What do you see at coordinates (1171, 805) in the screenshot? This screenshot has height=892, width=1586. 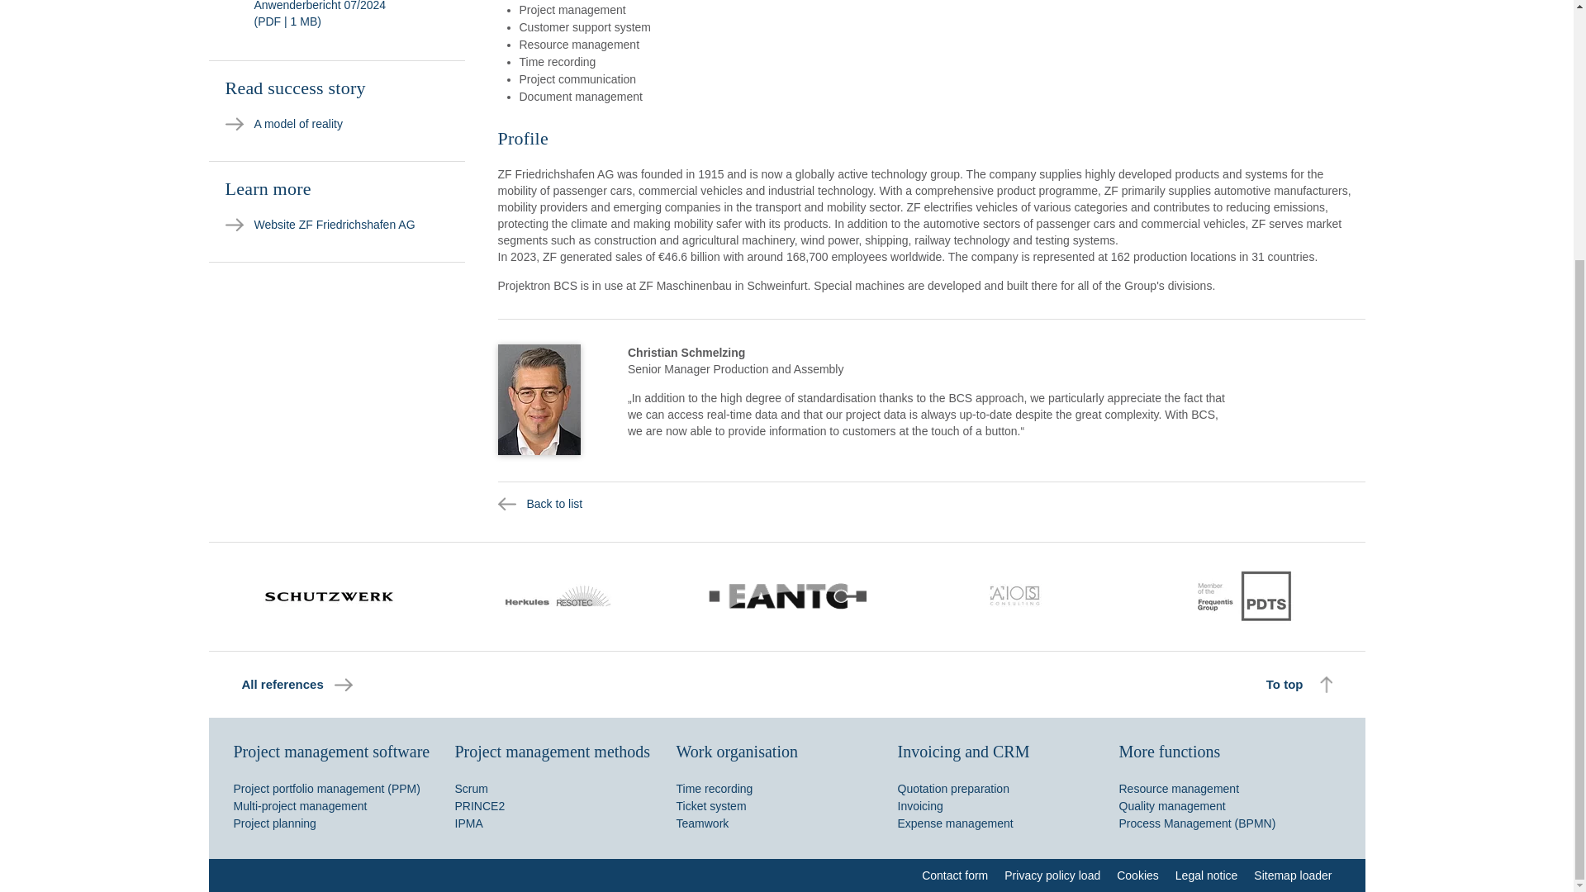 I see `Quality management` at bounding box center [1171, 805].